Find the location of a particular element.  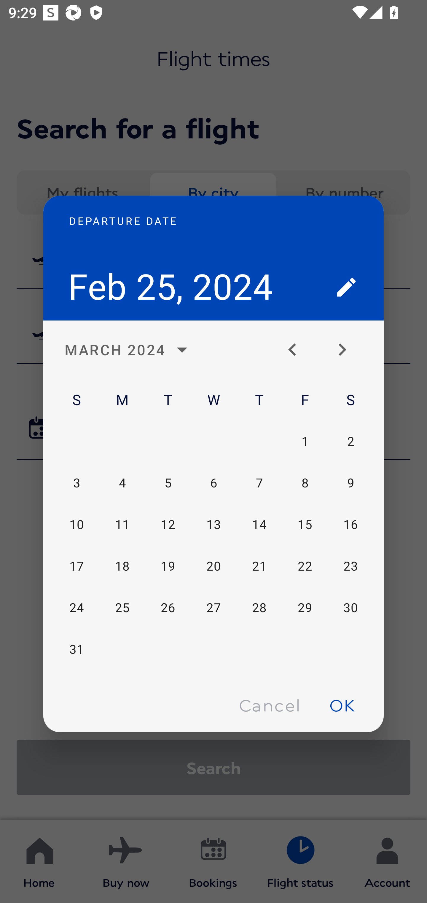

9 Sat, Mar 9 is located at coordinates (350, 483).